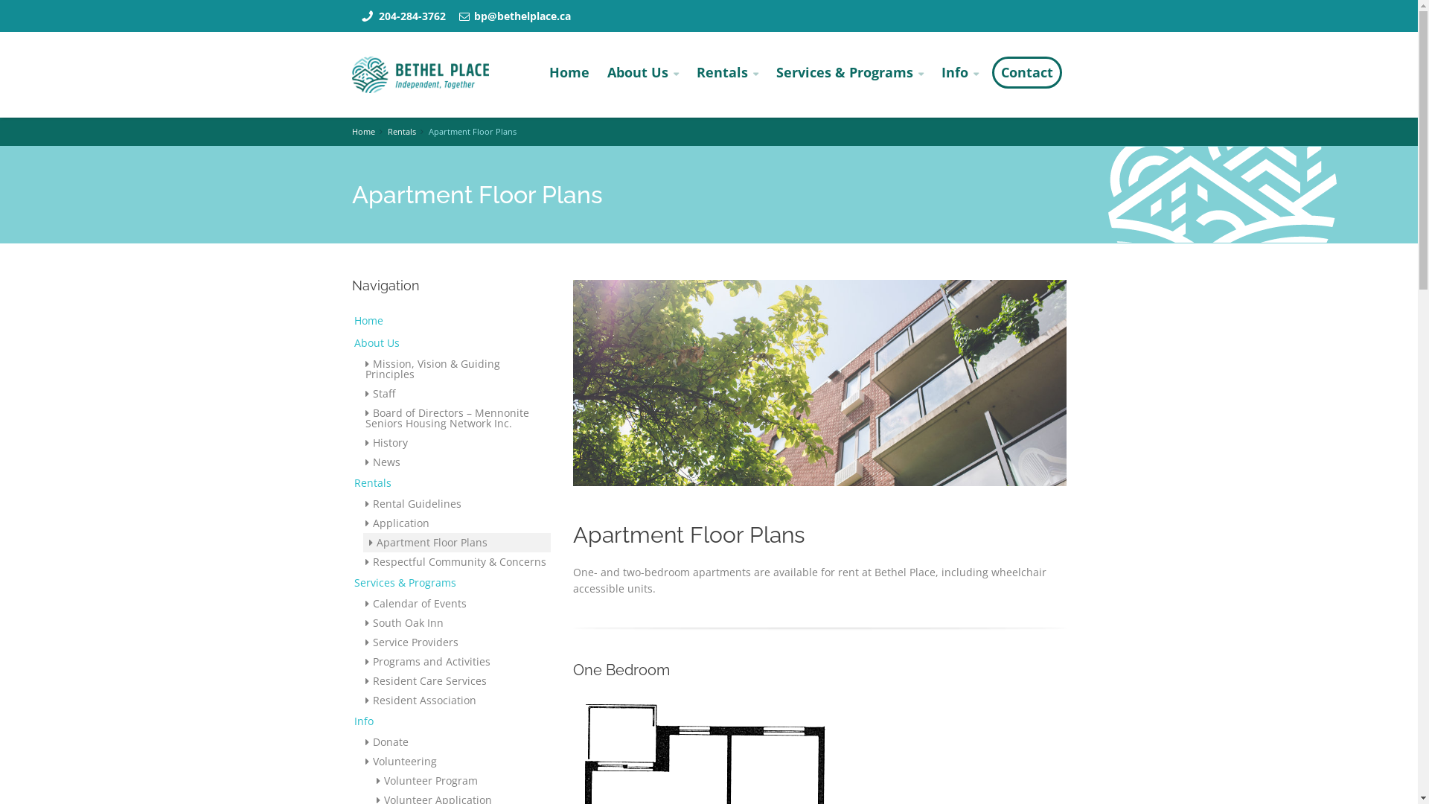 The image size is (1429, 804). Describe the element at coordinates (363, 131) in the screenshot. I see `Home` at that location.